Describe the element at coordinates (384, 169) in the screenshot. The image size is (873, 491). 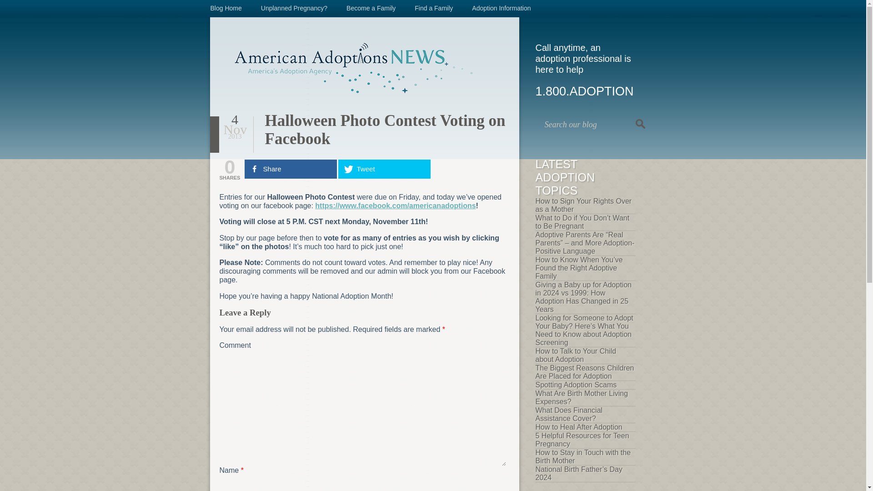
I see `Tweet` at that location.